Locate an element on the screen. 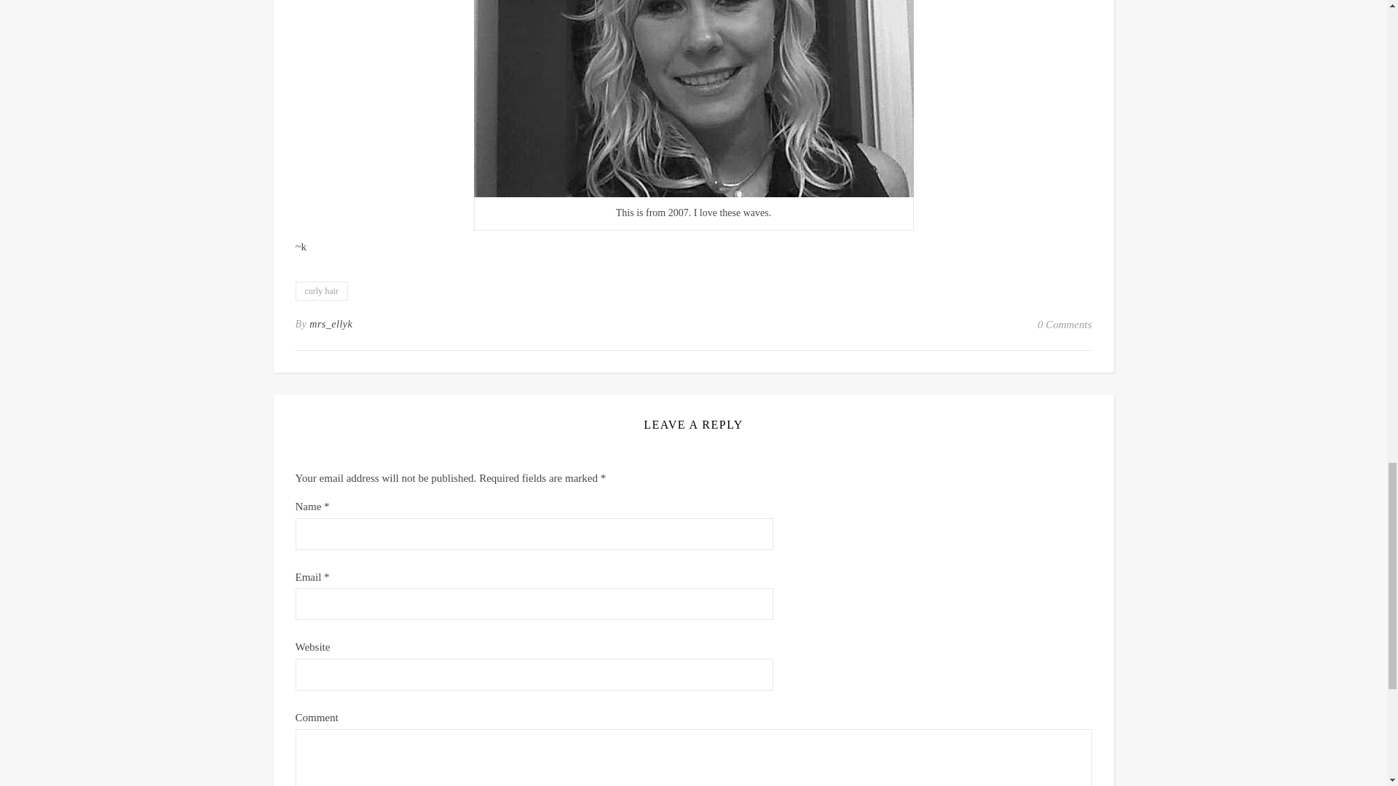  0 Comments is located at coordinates (1065, 325).